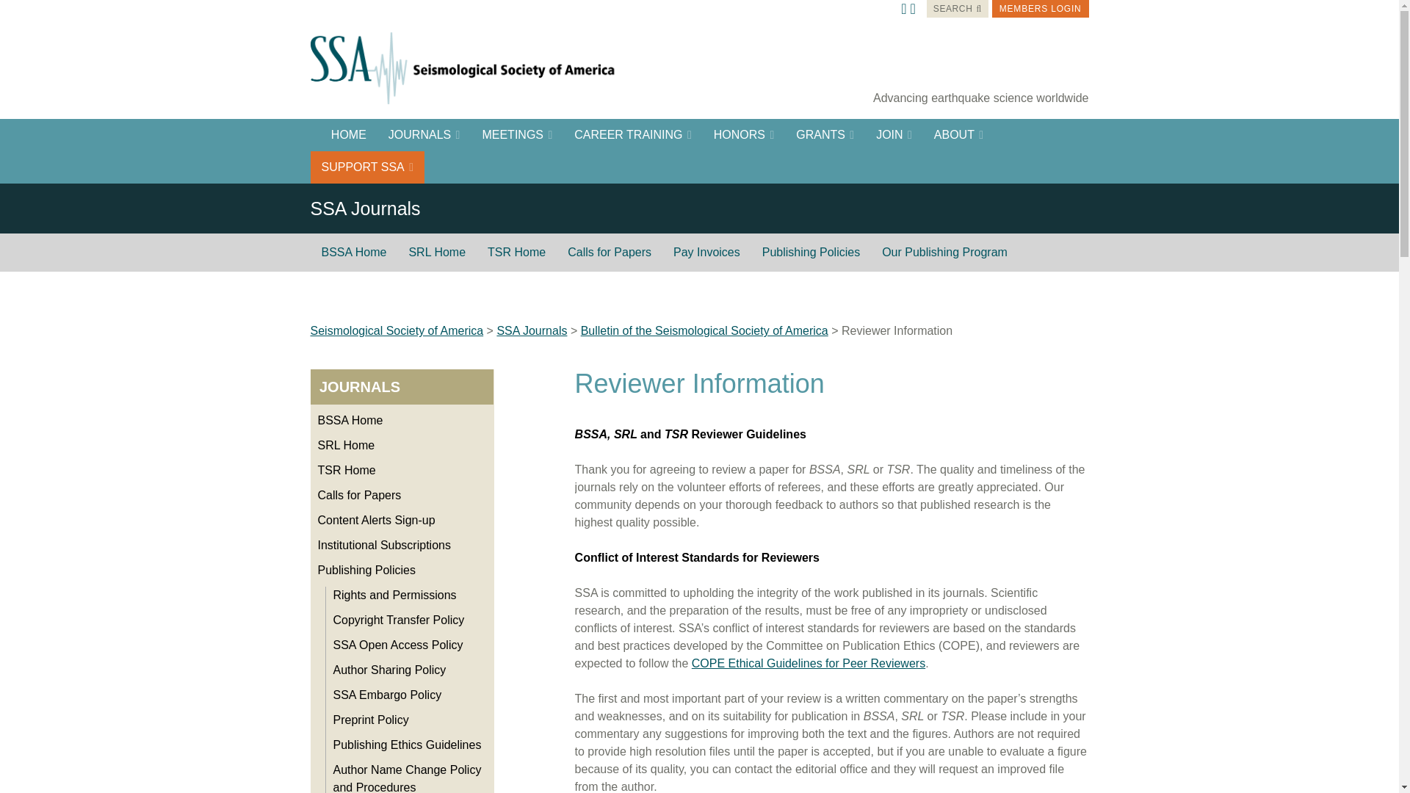 This screenshot has height=793, width=1410. What do you see at coordinates (743, 134) in the screenshot?
I see `HONORS` at bounding box center [743, 134].